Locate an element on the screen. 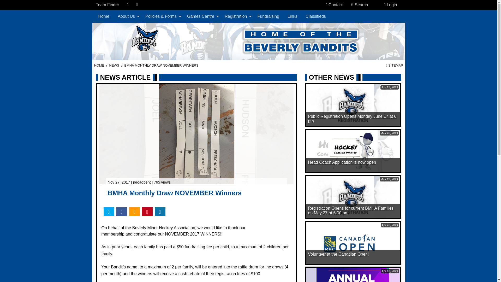 The height and width of the screenshot is (282, 501). Instagram is located at coordinates (137, 5).